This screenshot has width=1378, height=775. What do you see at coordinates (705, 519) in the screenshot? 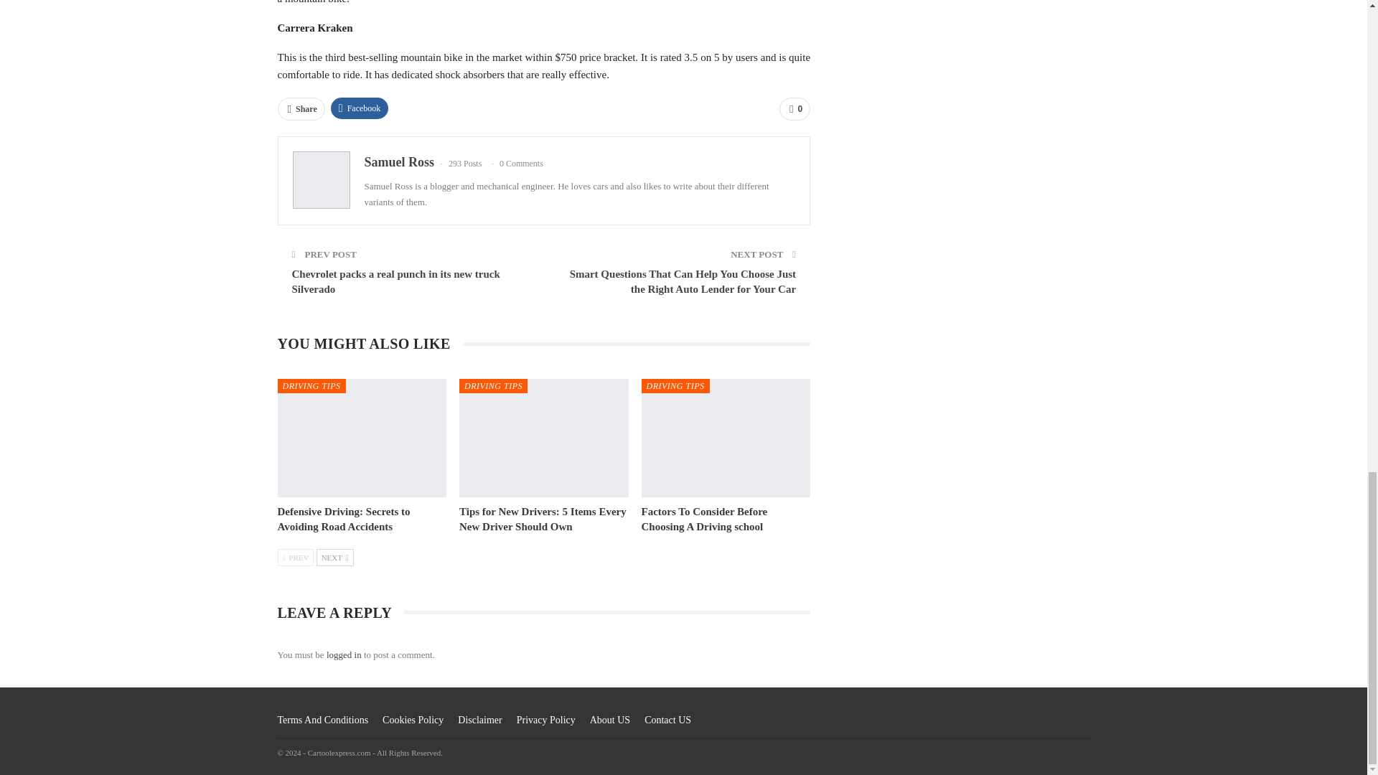
I see `Factors To Consider Before Choosing A Driving school` at bounding box center [705, 519].